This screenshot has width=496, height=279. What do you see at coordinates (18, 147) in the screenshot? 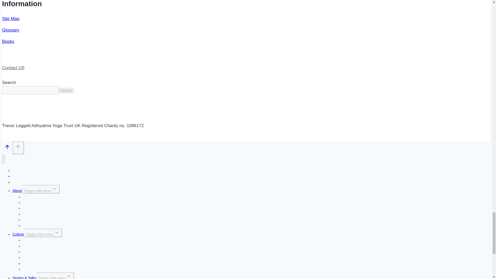
I see `Scroll to top` at bounding box center [18, 147].